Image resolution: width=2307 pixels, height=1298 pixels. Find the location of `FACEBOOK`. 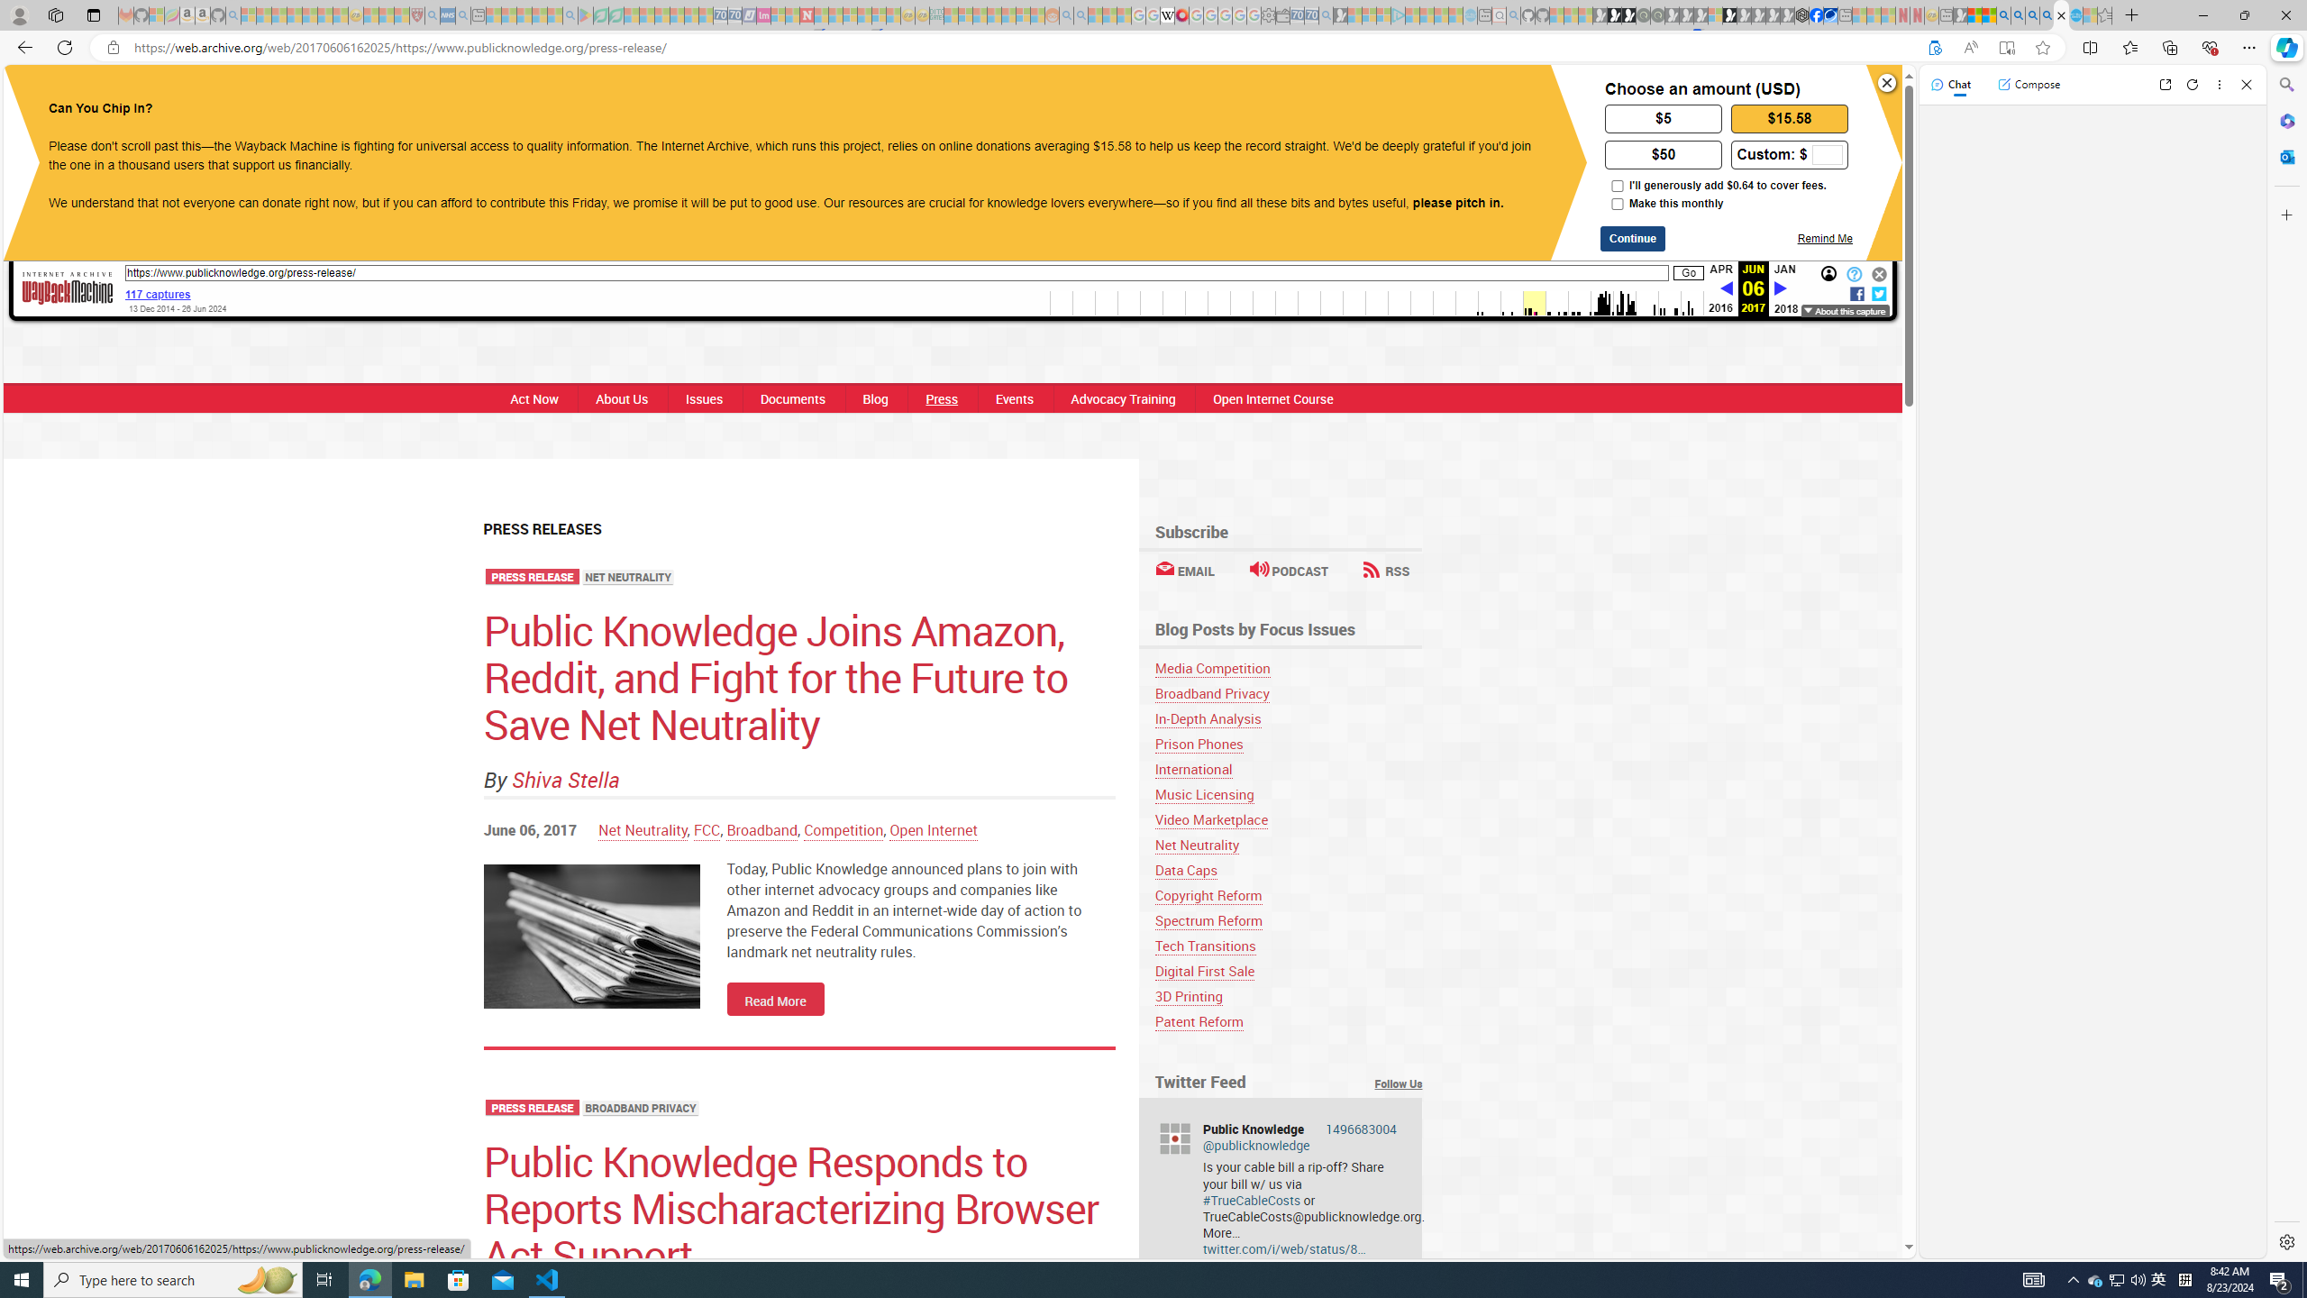

FACEBOOK is located at coordinates (1026, 97).